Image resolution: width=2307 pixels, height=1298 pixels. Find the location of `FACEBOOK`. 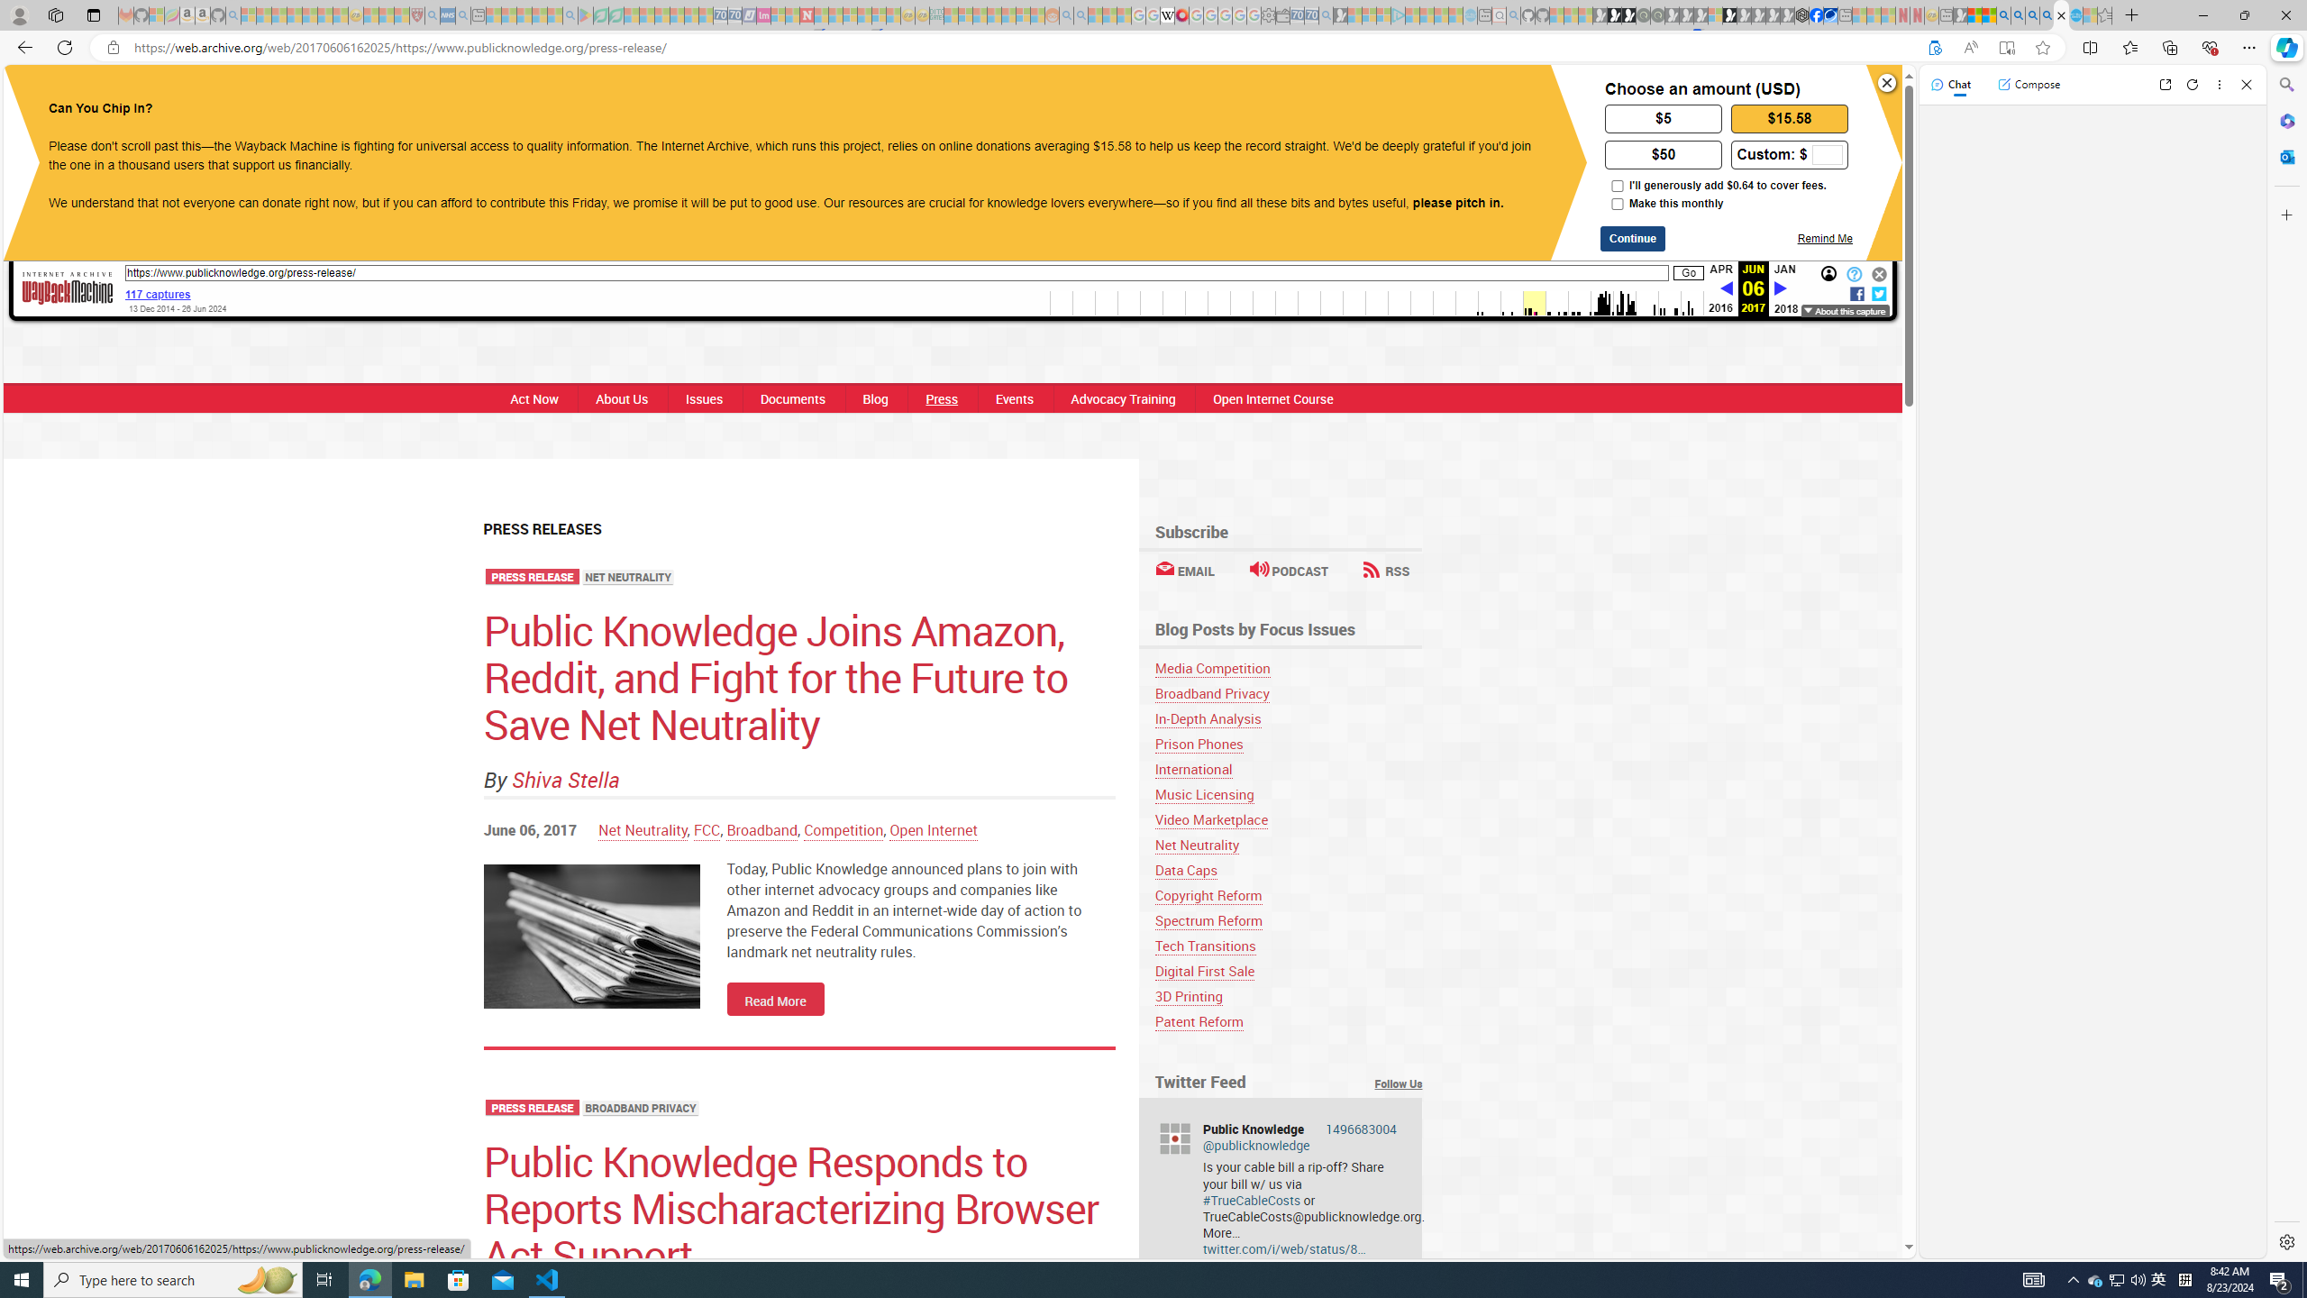

FACEBOOK is located at coordinates (1026, 97).